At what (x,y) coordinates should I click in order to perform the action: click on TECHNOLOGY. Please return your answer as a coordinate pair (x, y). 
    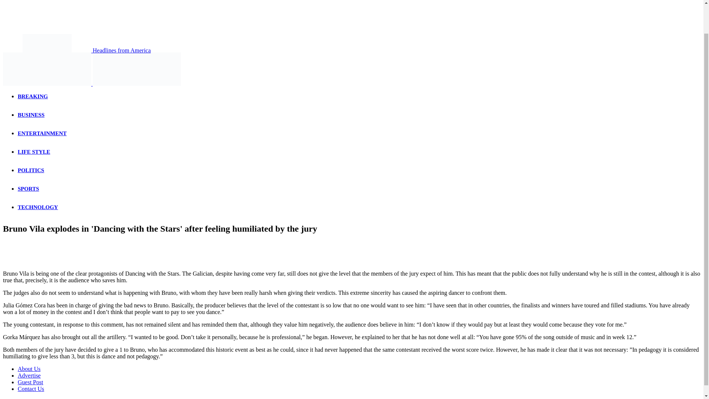
    Looking at the image, I should click on (38, 207).